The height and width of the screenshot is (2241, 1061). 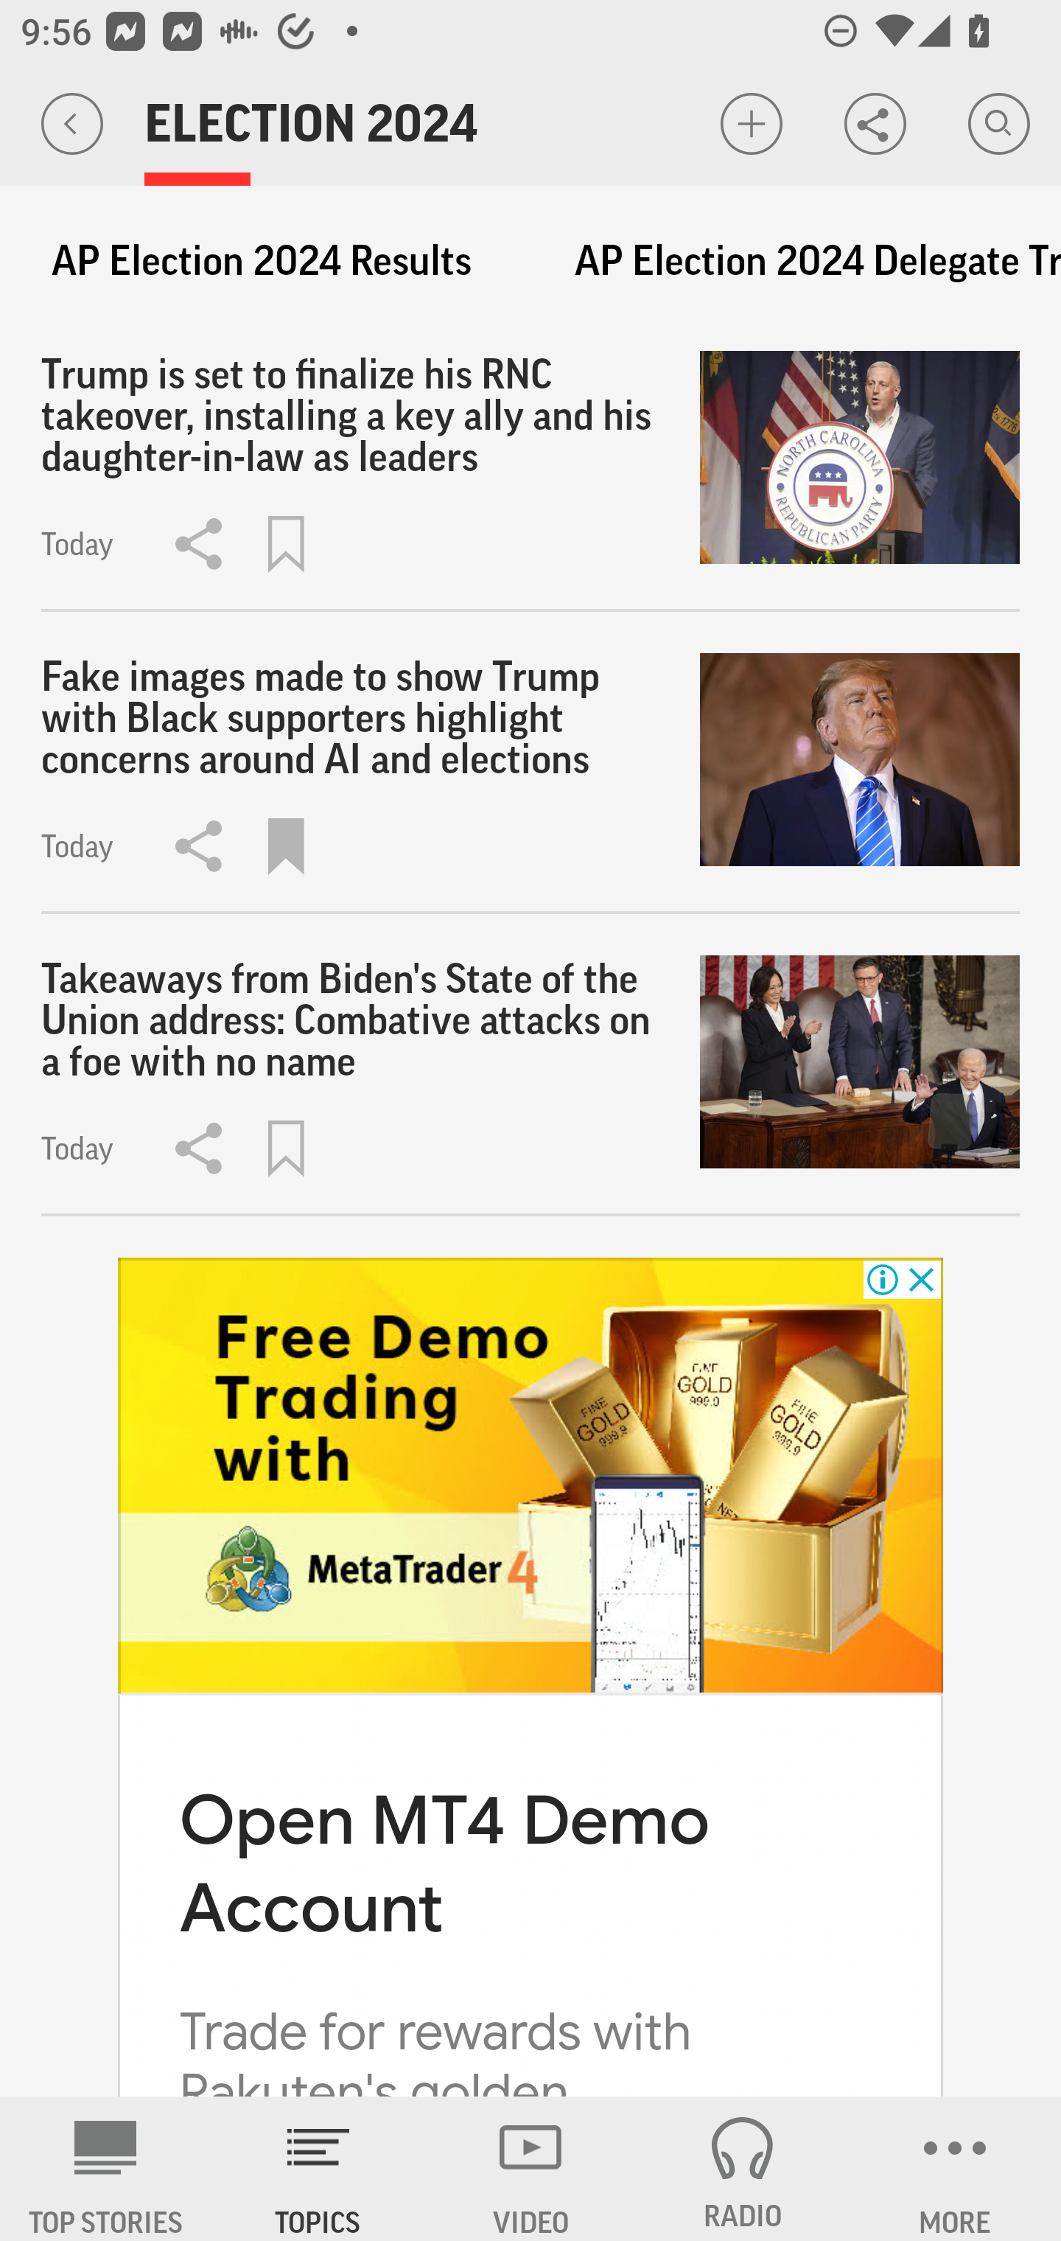 What do you see at coordinates (743, 2169) in the screenshot?
I see `RADIO` at bounding box center [743, 2169].